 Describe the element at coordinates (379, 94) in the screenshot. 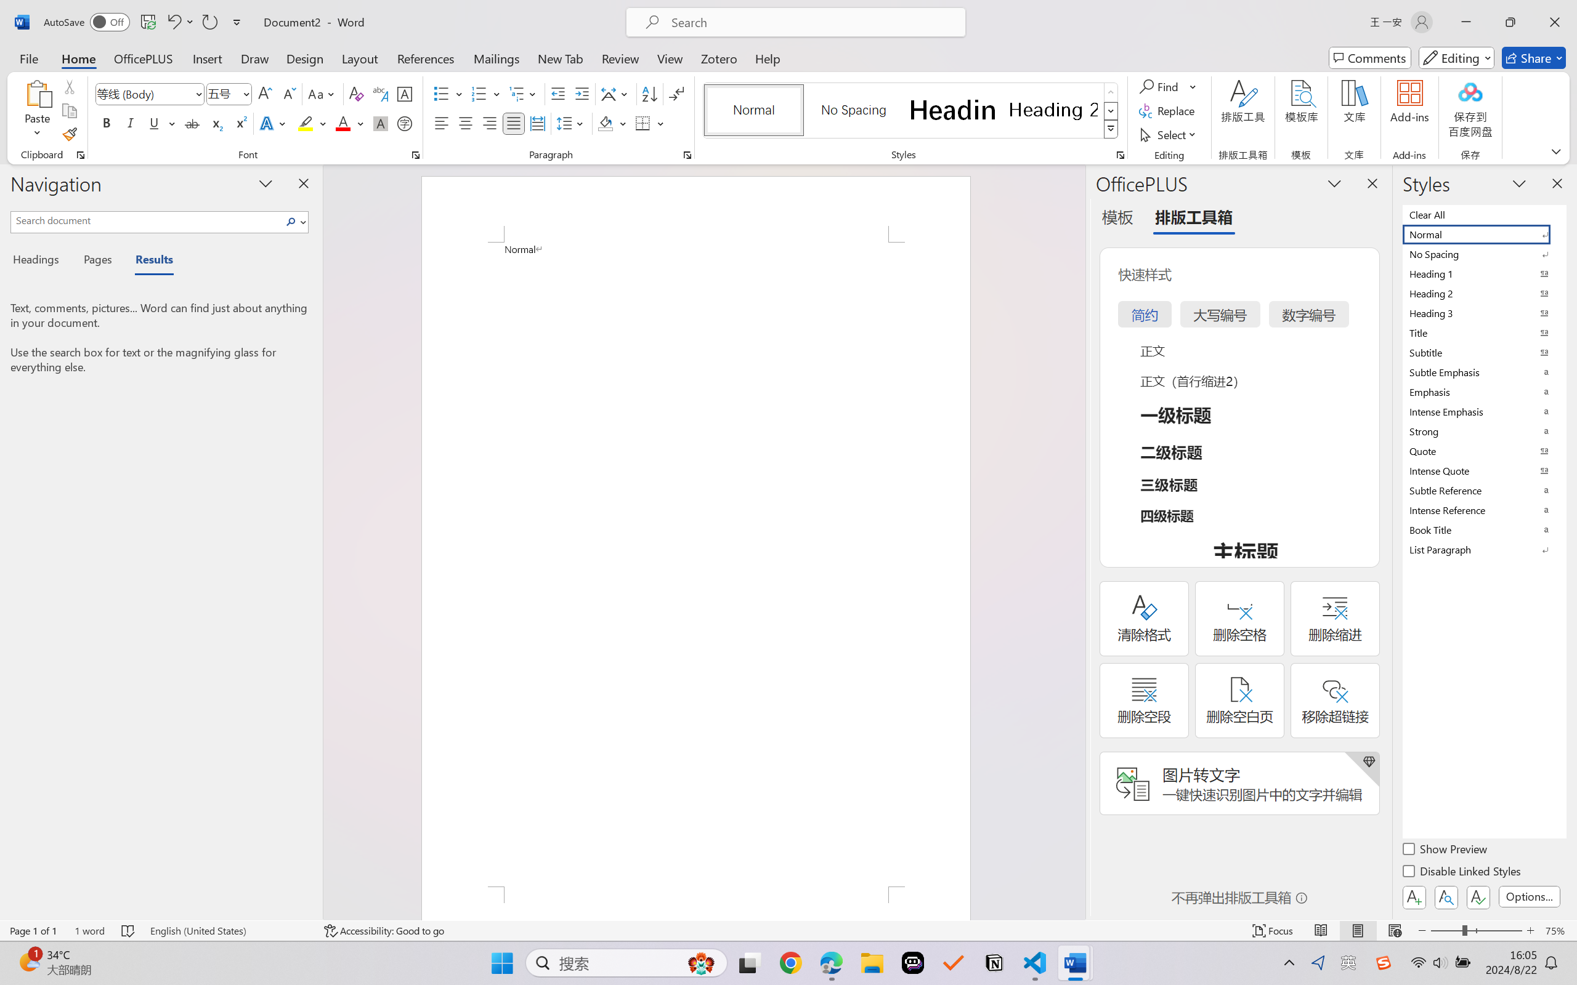

I see `Phonetic Guide...` at that location.